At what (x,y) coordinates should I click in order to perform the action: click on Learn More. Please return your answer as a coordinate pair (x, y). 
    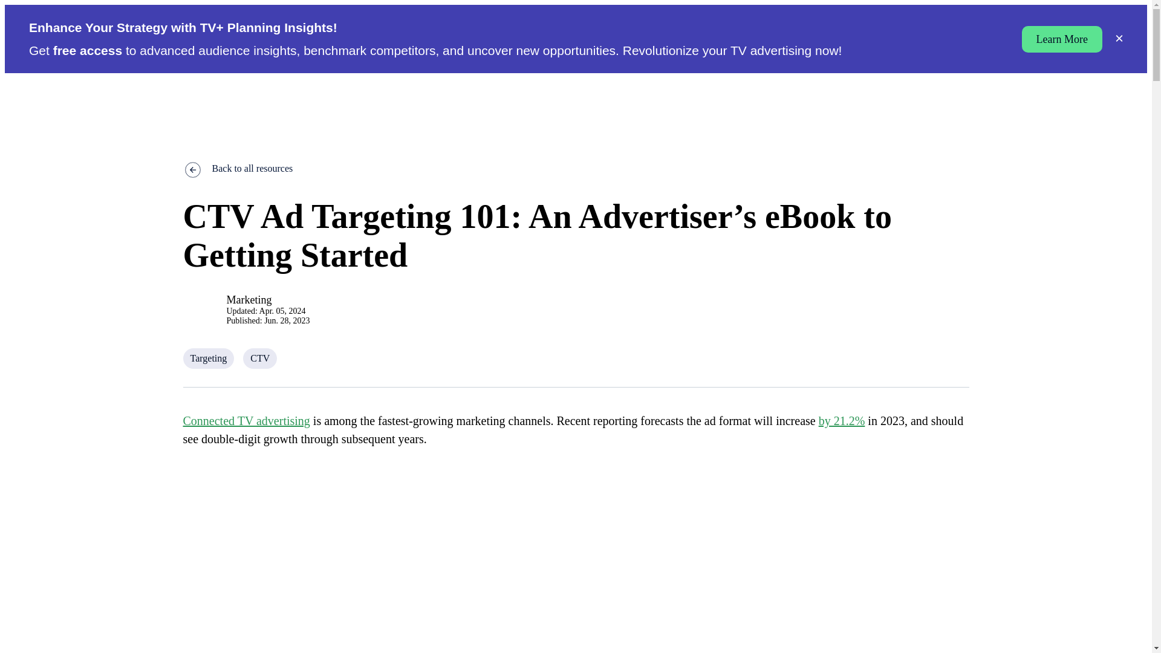
    Looking at the image, I should click on (1062, 39).